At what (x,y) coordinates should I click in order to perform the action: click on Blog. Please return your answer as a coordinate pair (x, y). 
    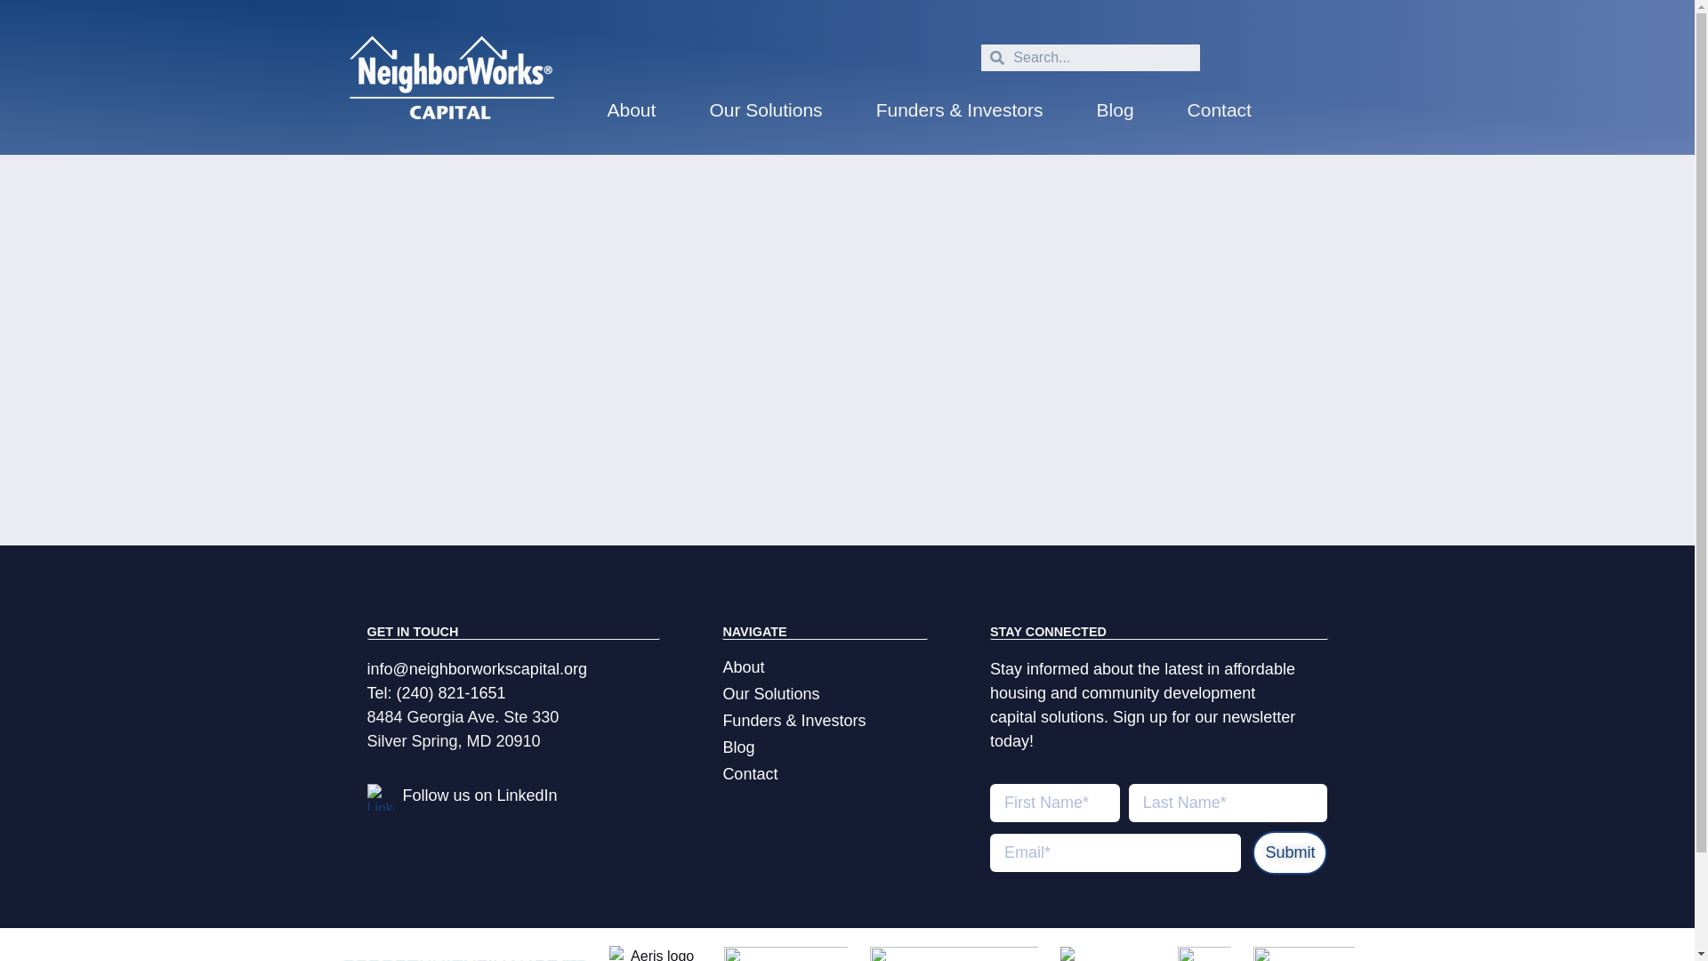
    Looking at the image, I should click on (1116, 109).